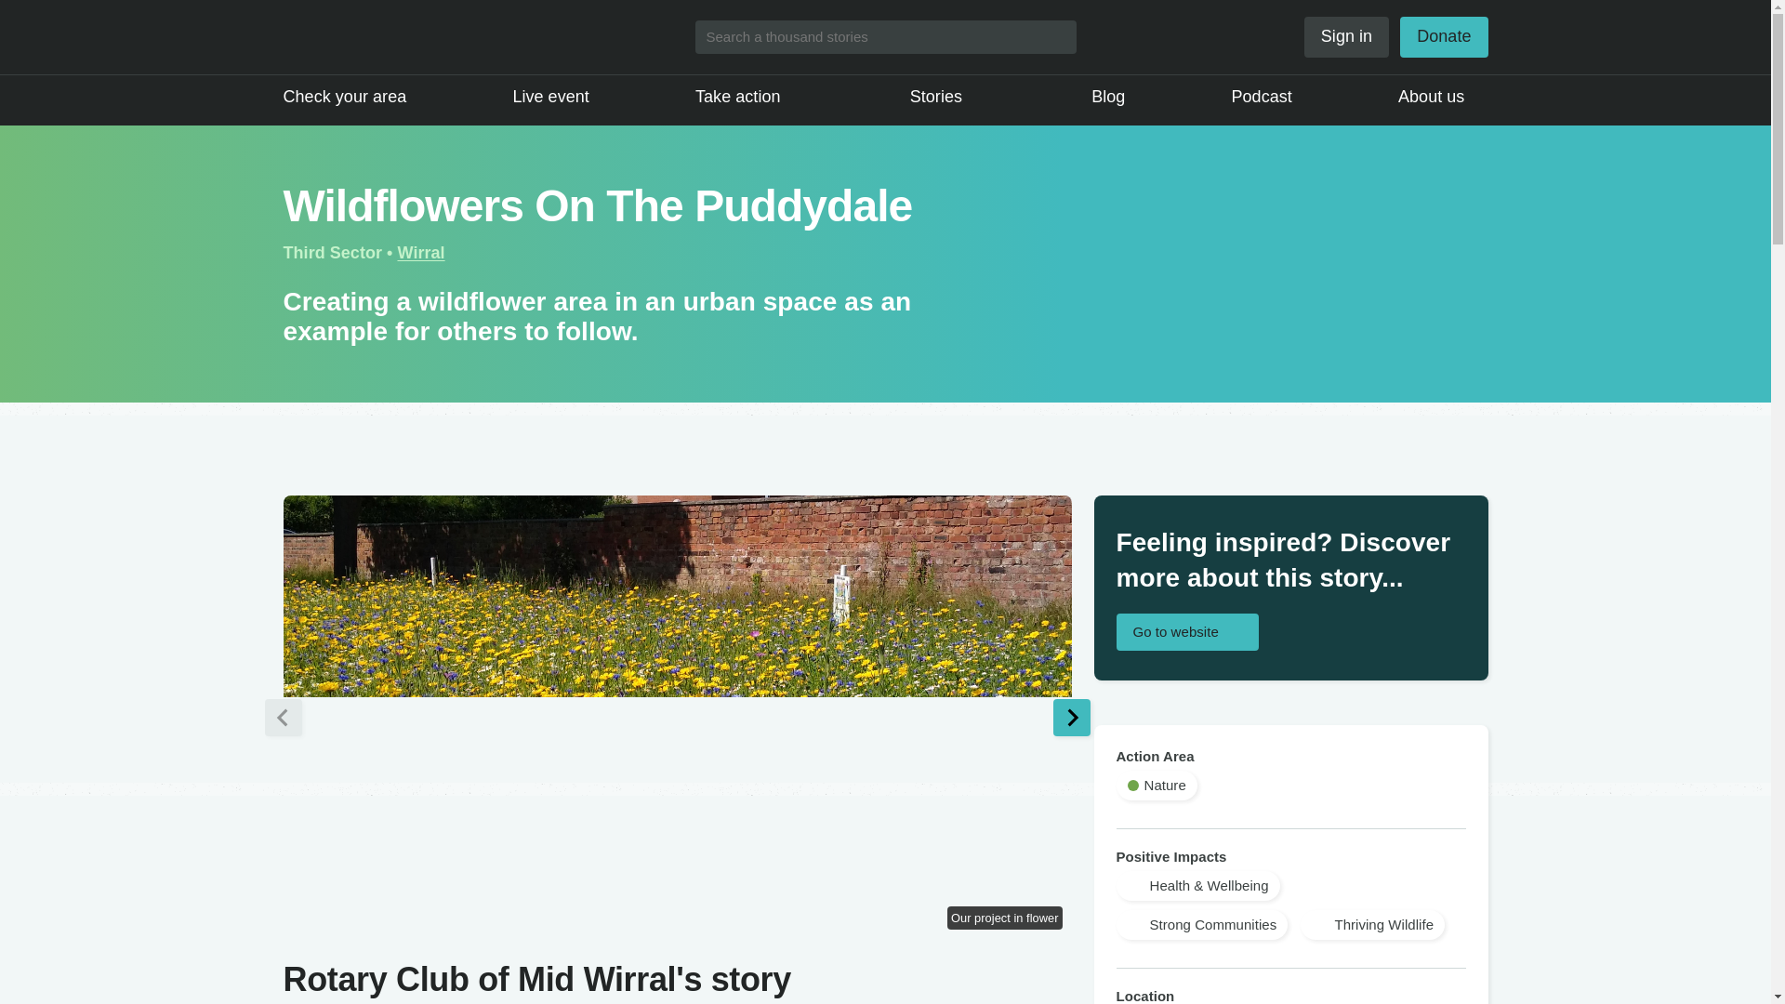 The height and width of the screenshot is (1004, 1785). Describe the element at coordinates (1443, 37) in the screenshot. I see `Donate` at that location.